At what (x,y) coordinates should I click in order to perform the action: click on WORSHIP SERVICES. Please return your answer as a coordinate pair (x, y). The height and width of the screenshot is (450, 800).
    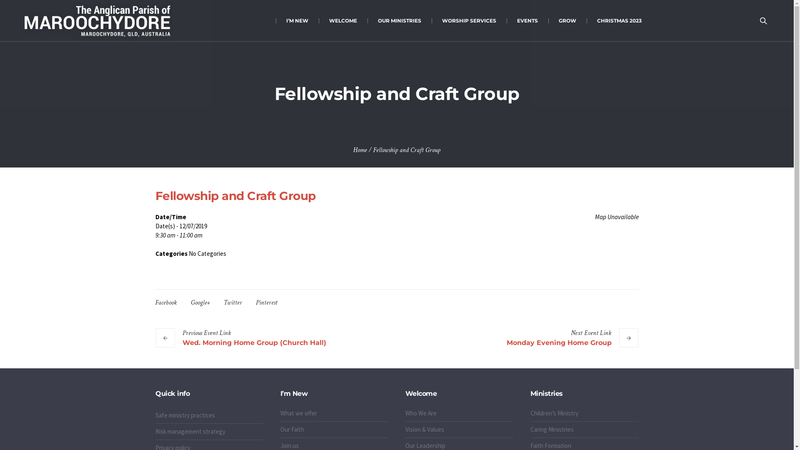
    Looking at the image, I should click on (469, 21).